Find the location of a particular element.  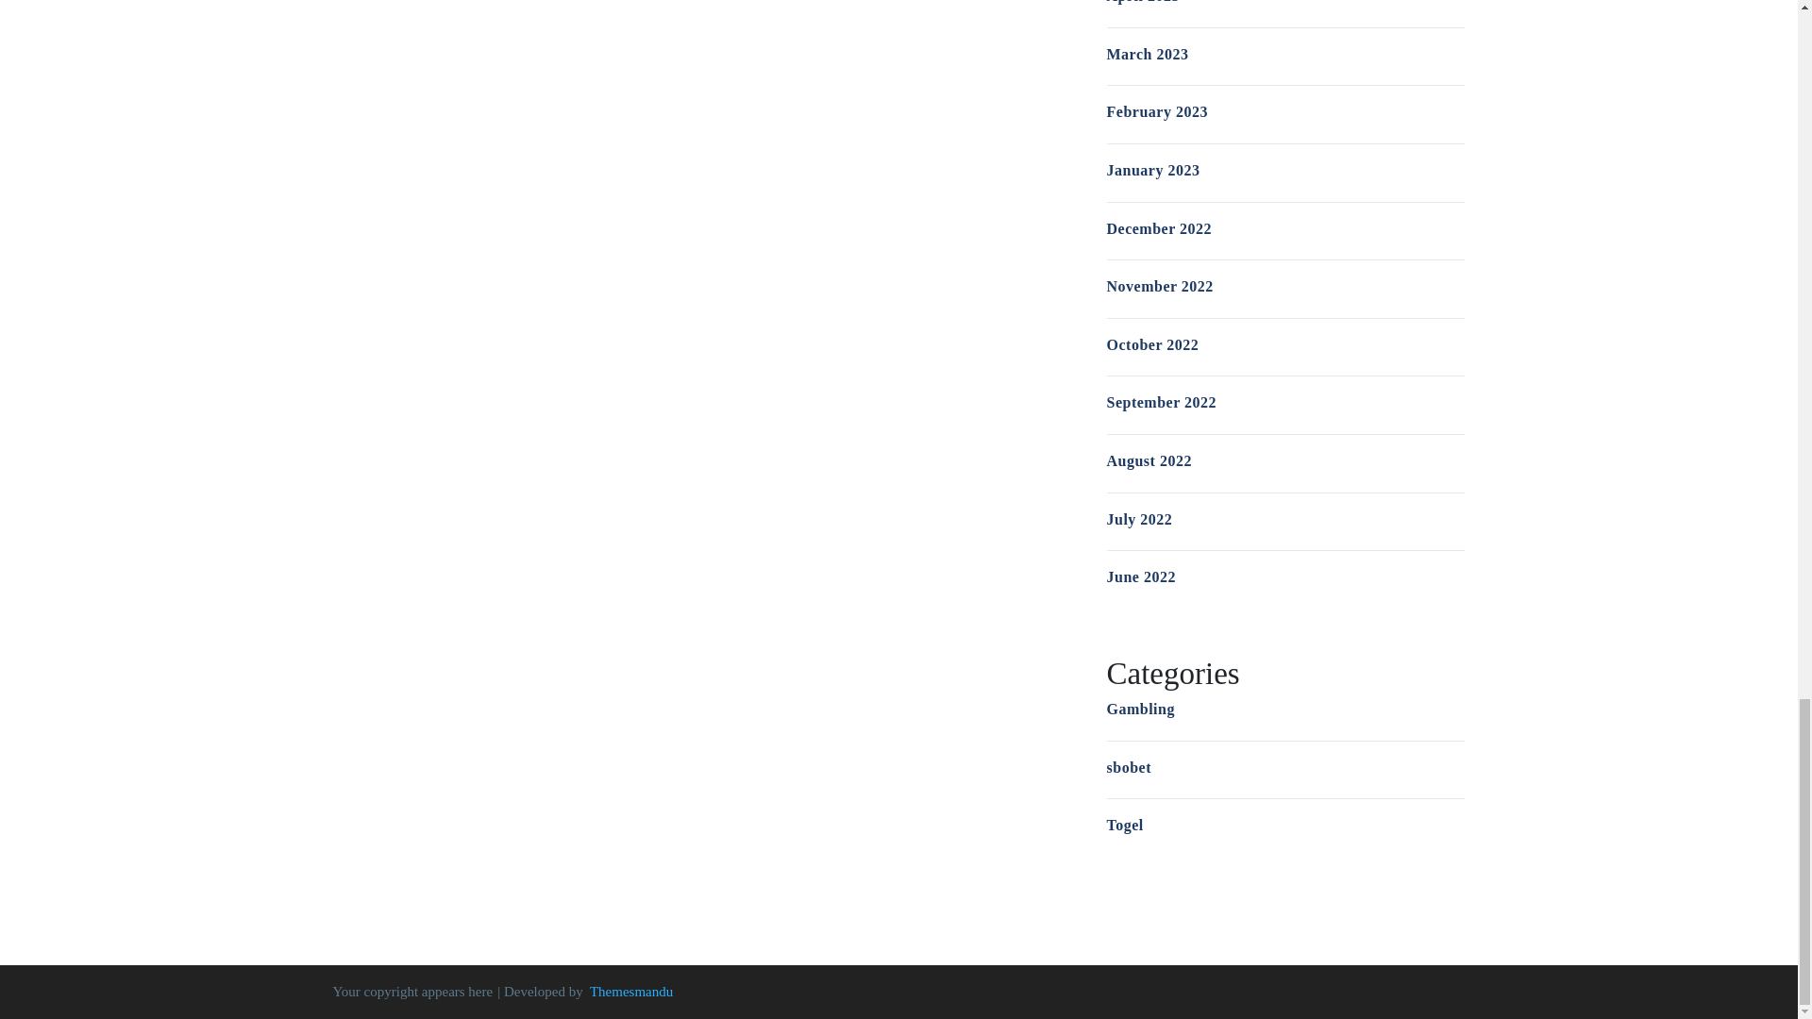

December 2022 is located at coordinates (1159, 228).